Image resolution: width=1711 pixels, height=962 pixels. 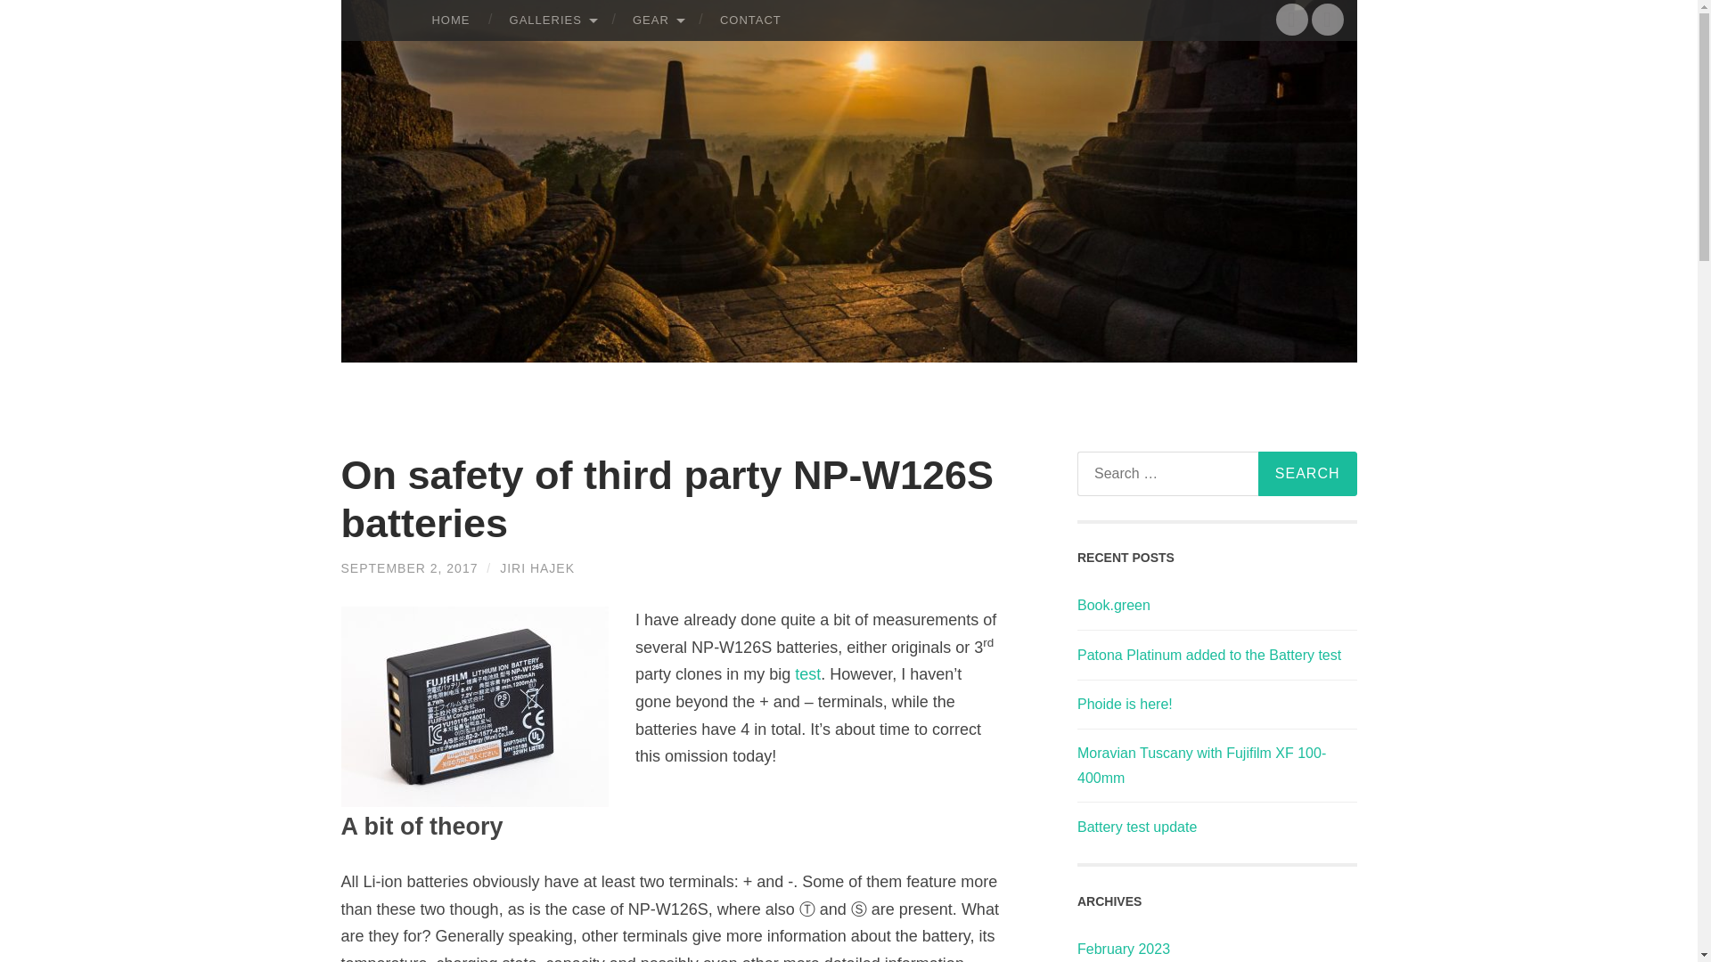 I want to click on Book.green, so click(x=1114, y=604).